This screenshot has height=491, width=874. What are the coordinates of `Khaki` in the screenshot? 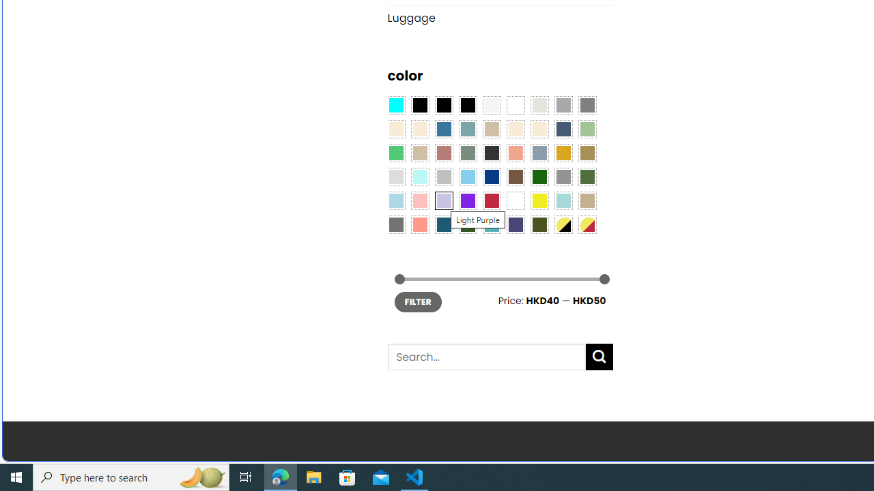 It's located at (587, 201).